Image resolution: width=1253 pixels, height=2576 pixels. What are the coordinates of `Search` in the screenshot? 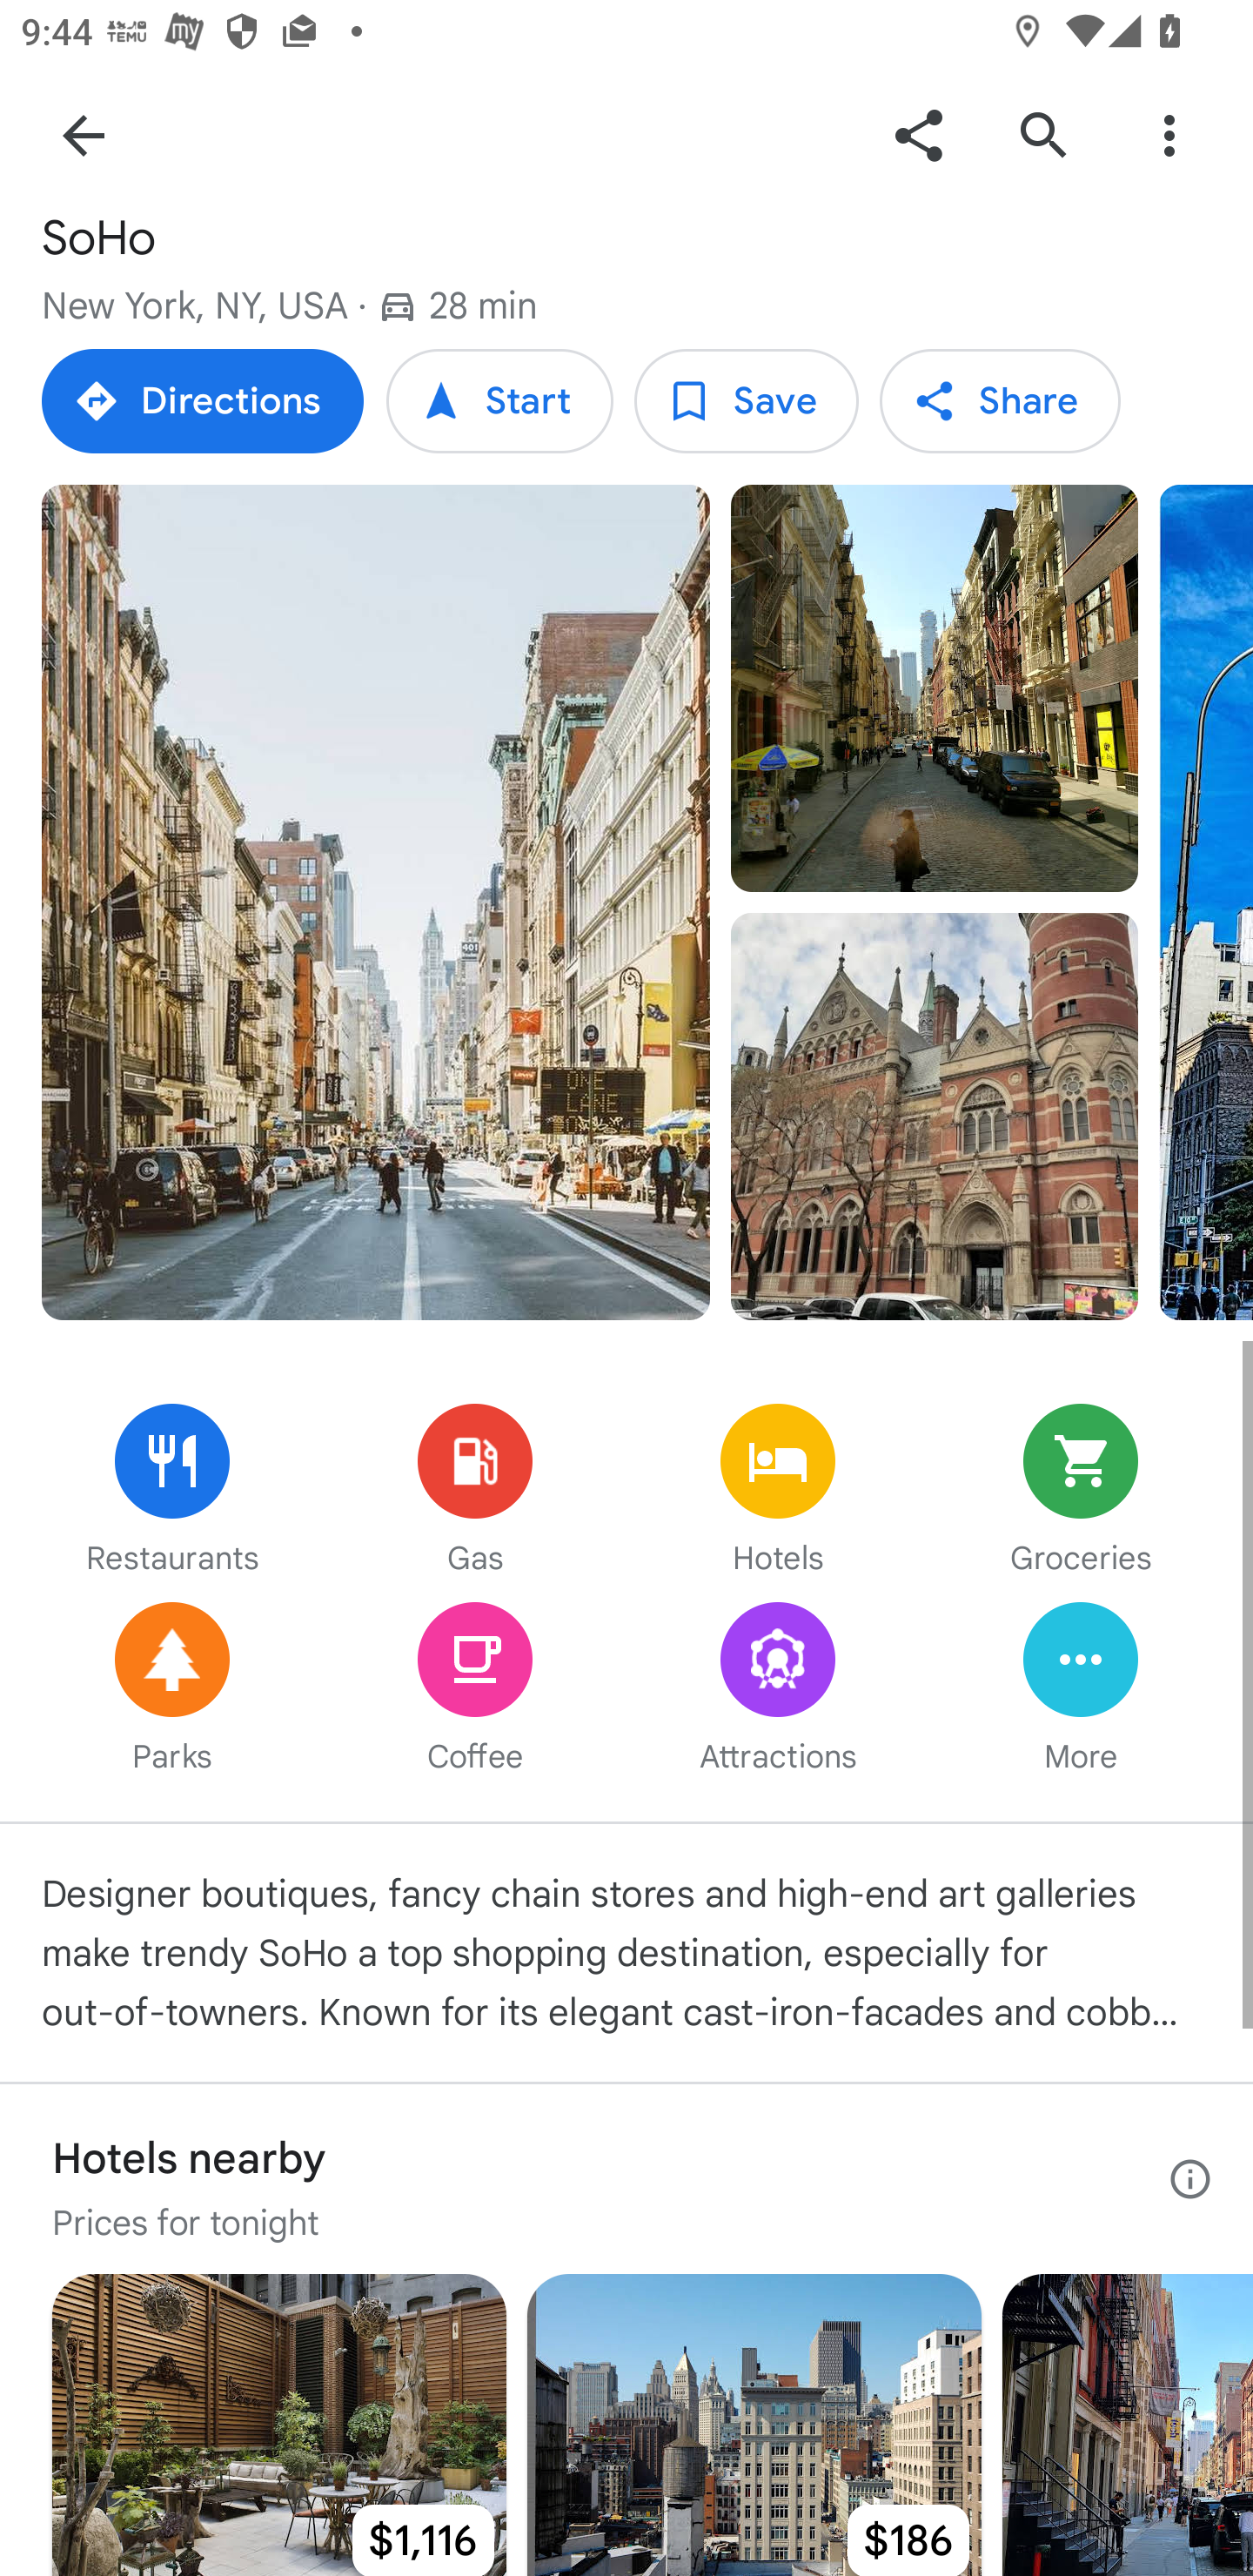 It's located at (1043, 134).